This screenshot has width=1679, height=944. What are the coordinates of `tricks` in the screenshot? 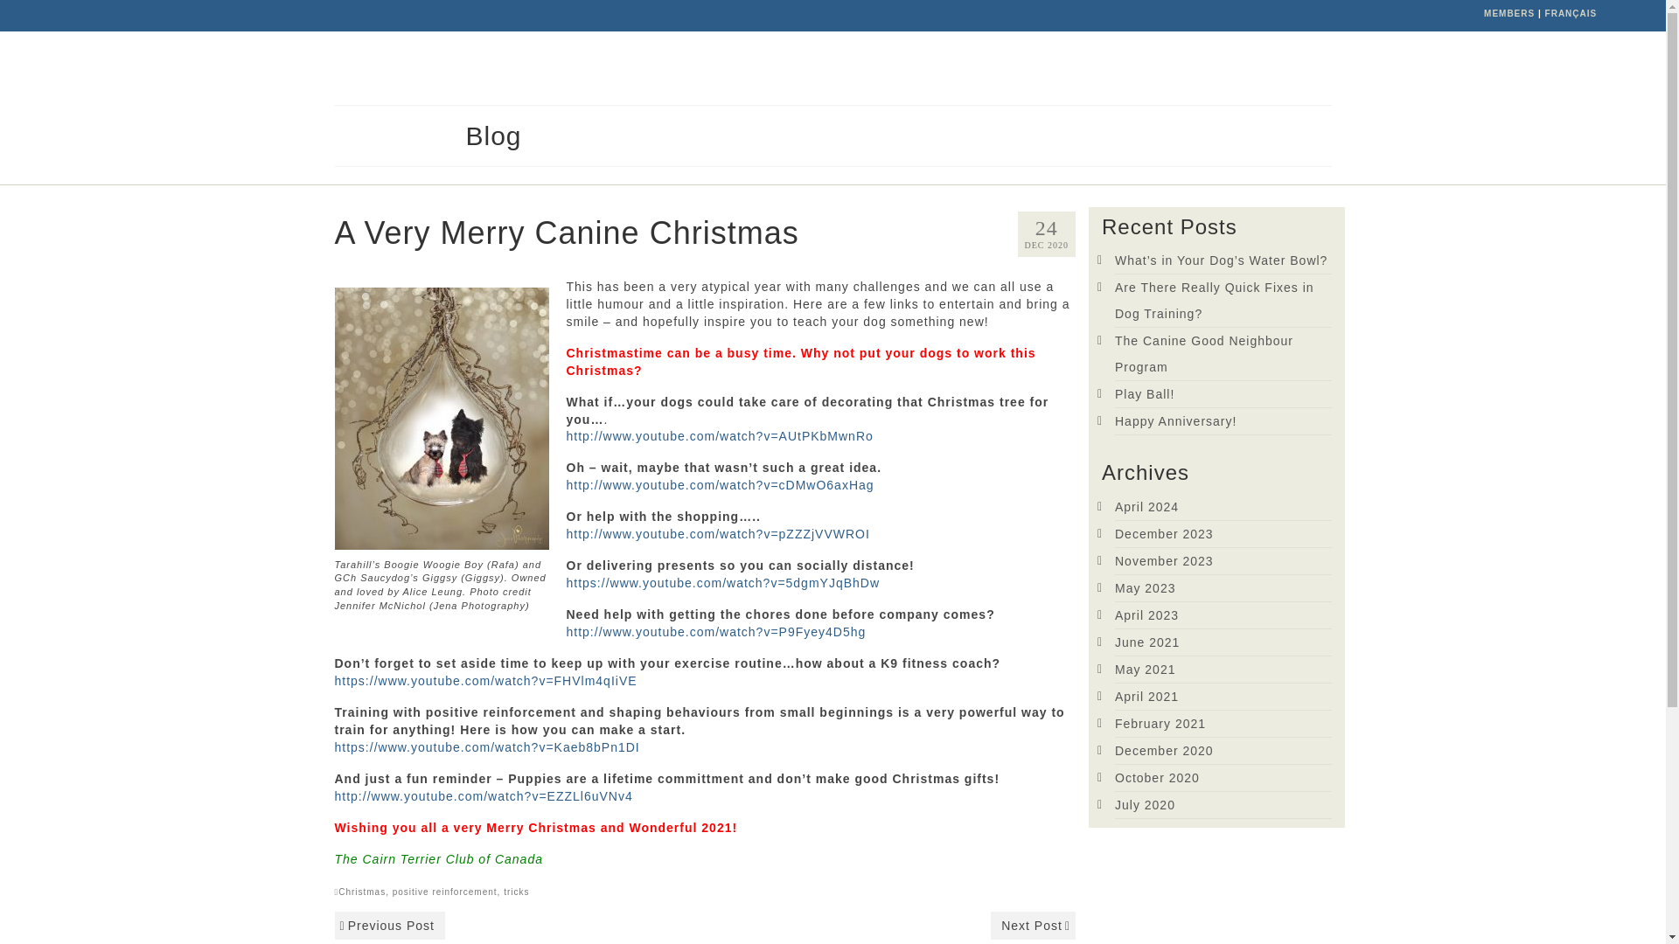 It's located at (516, 892).